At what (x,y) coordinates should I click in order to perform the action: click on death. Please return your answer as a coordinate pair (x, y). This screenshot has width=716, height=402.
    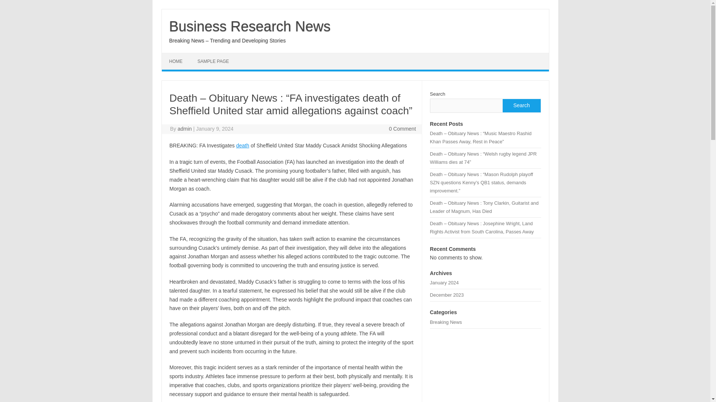
    Looking at the image, I should click on (242, 145).